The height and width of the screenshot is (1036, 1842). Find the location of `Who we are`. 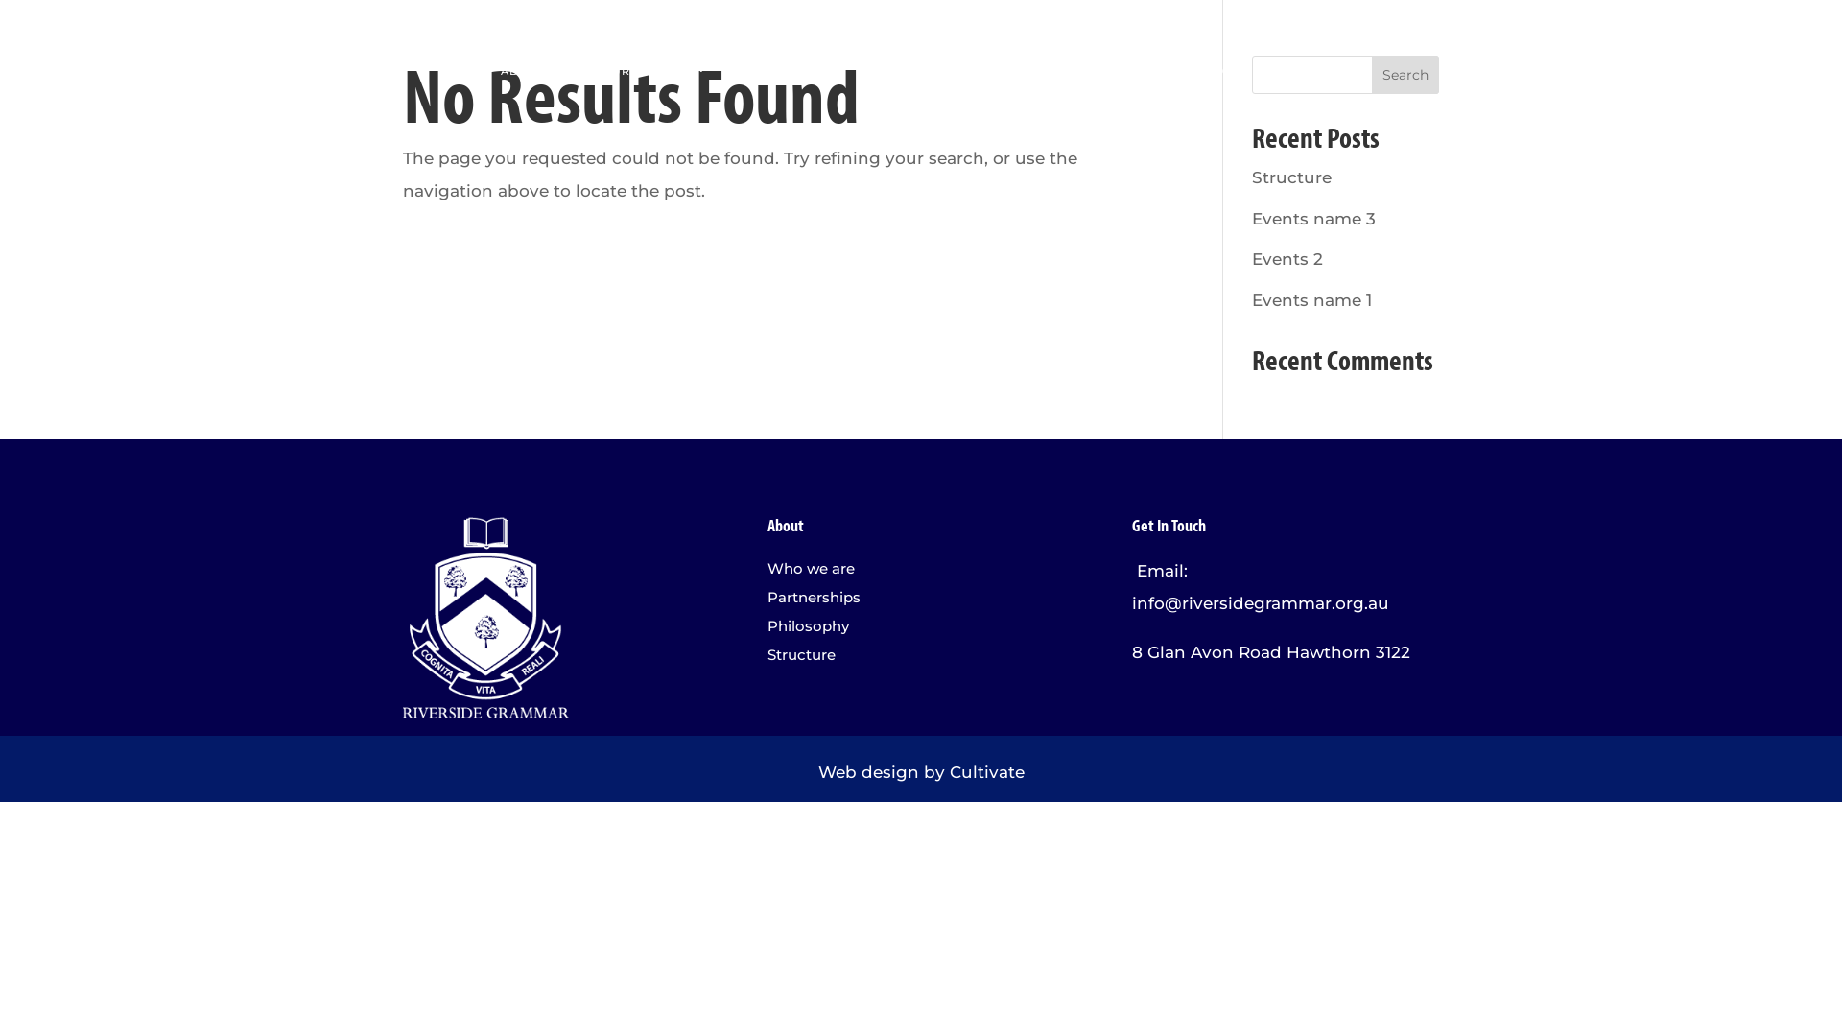

Who we are is located at coordinates (921, 573).